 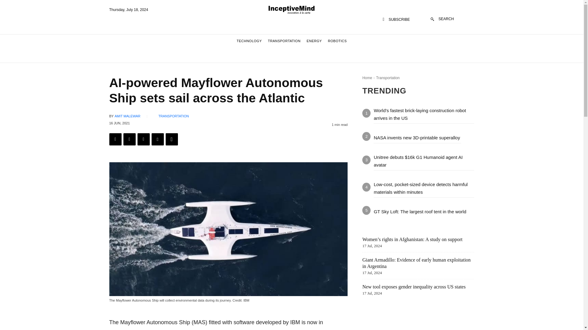 What do you see at coordinates (442, 19) in the screenshot?
I see `SEARCH` at bounding box center [442, 19].